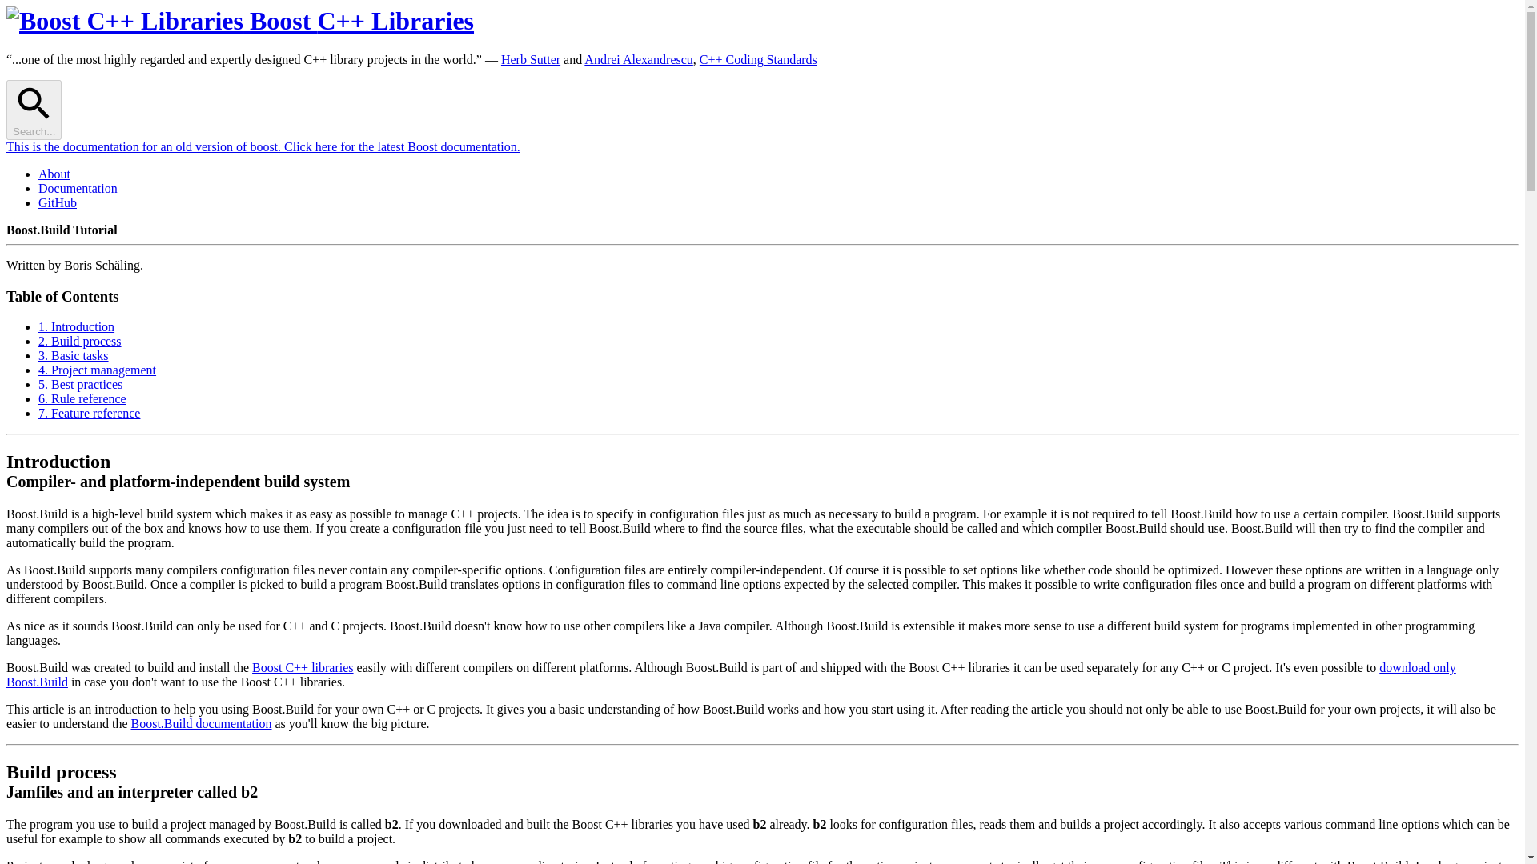  Describe the element at coordinates (58, 203) in the screenshot. I see `GitHub` at that location.